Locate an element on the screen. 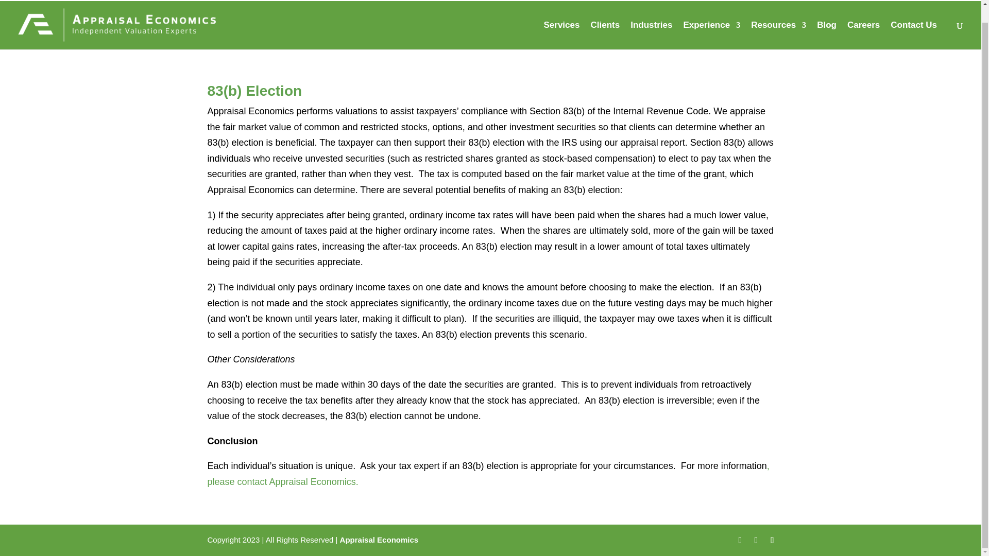 The image size is (989, 556). Experience is located at coordinates (711, 35).